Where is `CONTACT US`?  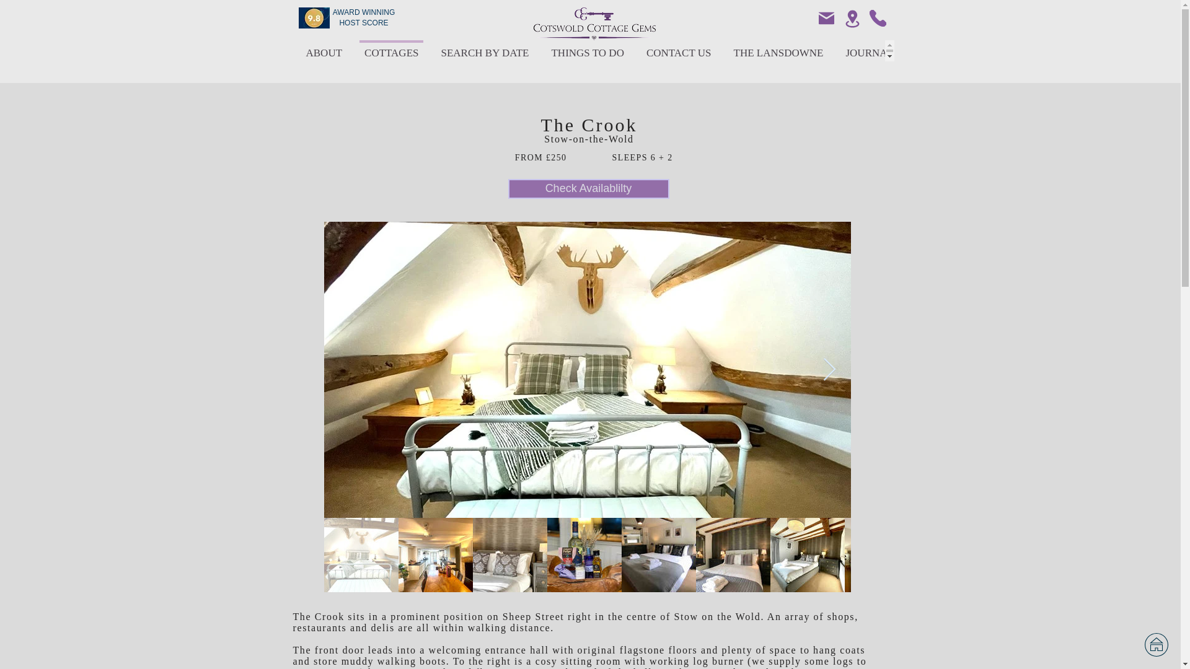
CONTACT US is located at coordinates (679, 51).